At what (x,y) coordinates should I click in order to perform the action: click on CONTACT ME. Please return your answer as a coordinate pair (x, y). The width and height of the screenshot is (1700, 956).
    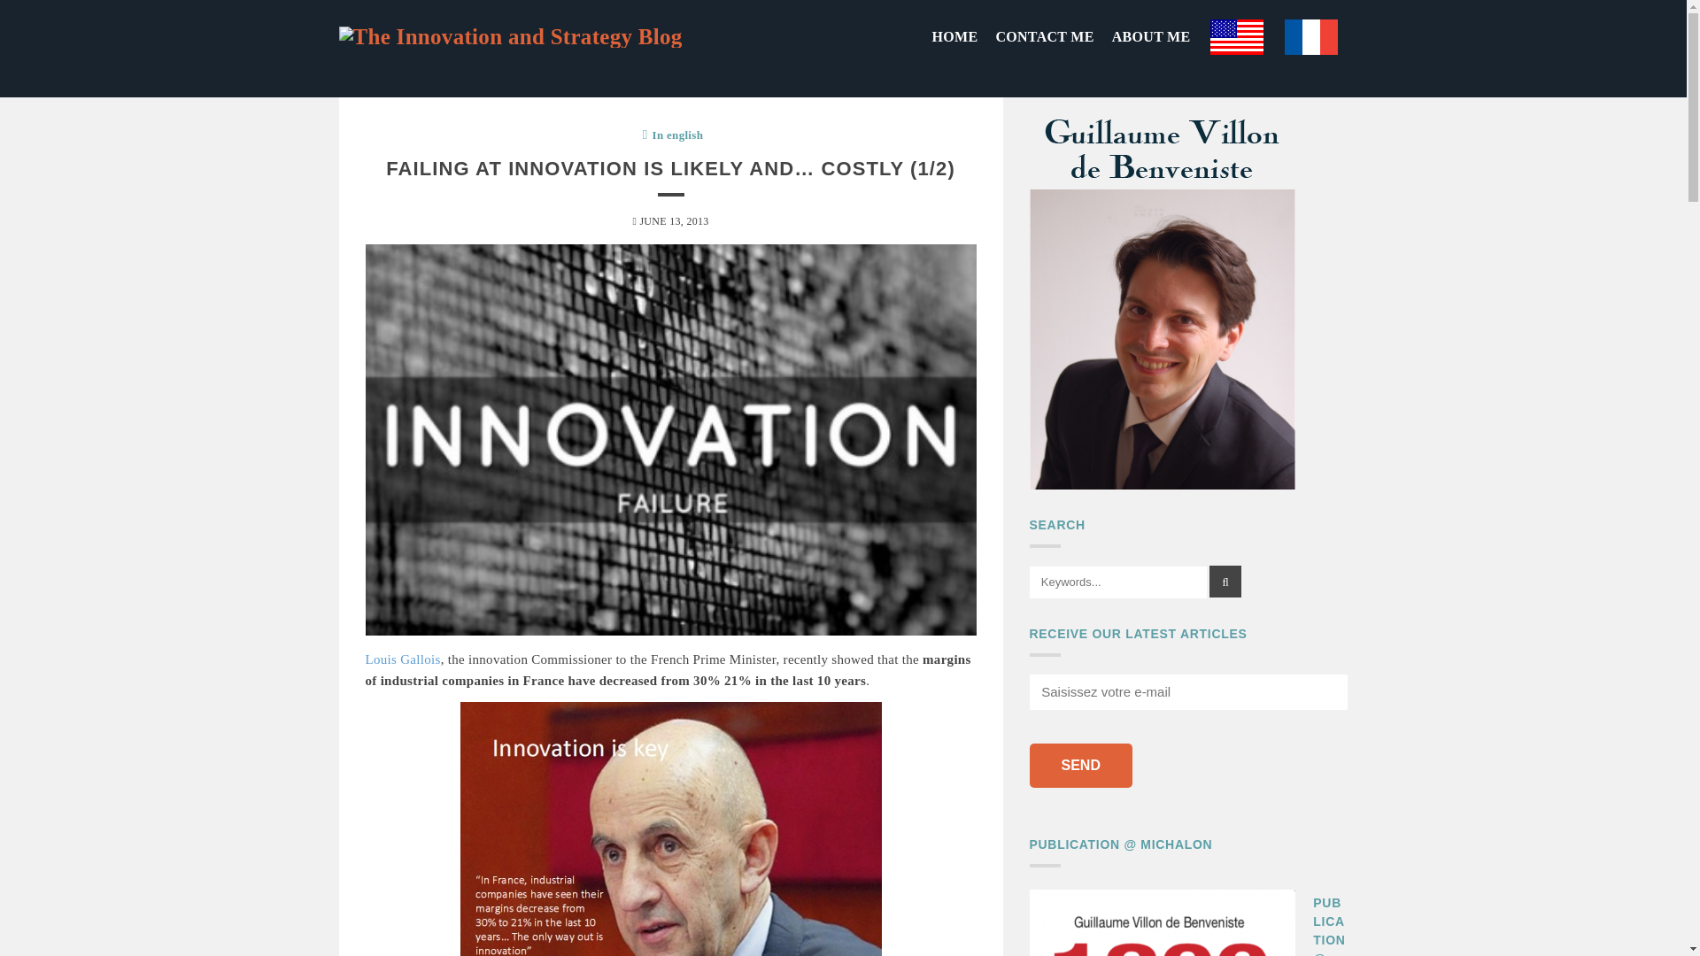
    Looking at the image, I should click on (1043, 37).